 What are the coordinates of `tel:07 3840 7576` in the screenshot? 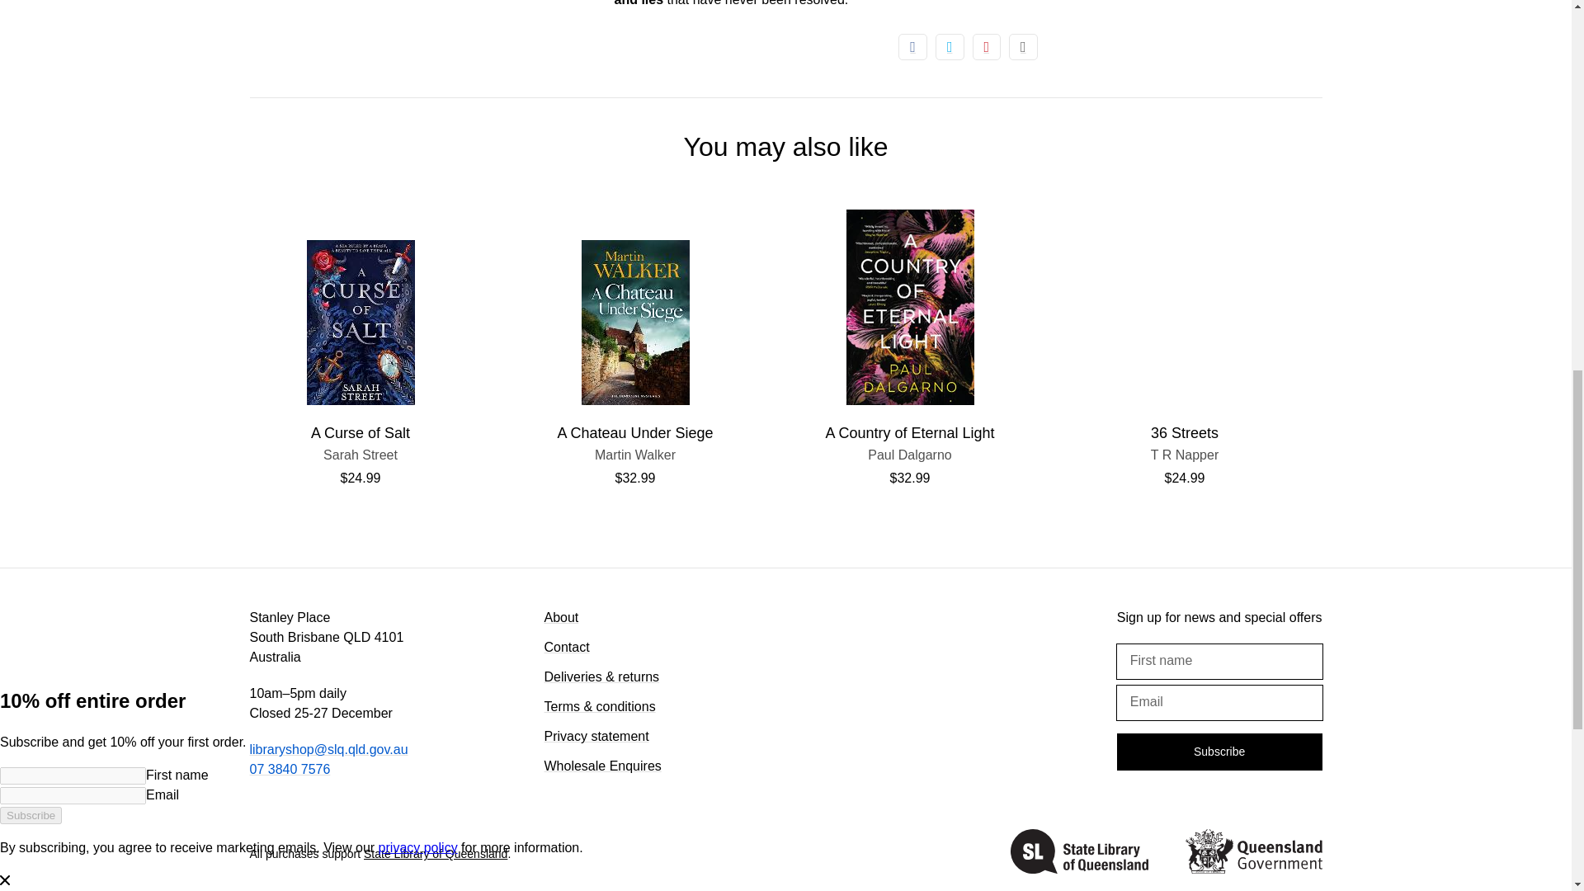 It's located at (1079, 854).